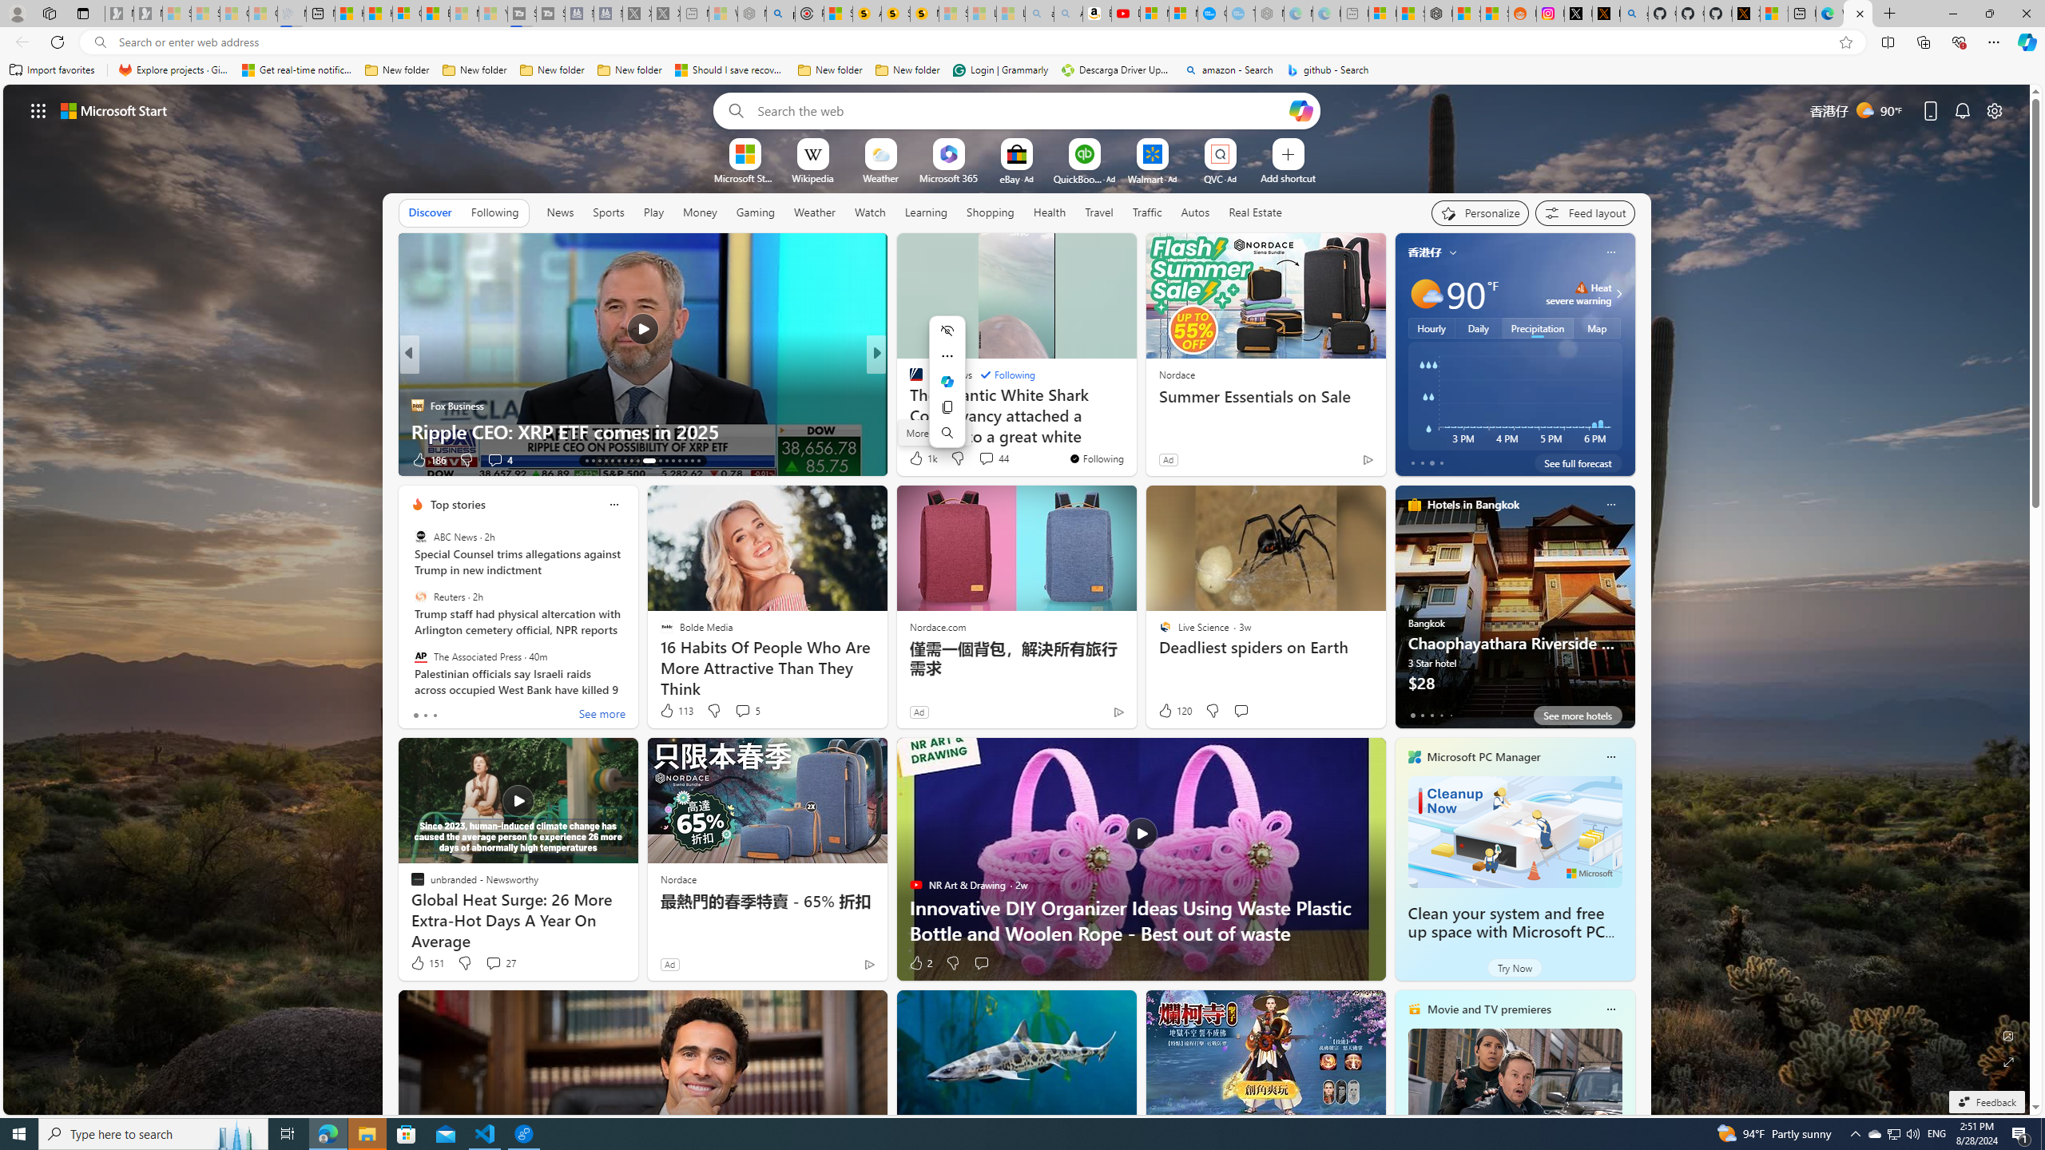 The height and width of the screenshot is (1150, 2045). What do you see at coordinates (947, 391) in the screenshot?
I see `Mini menu on text selection` at bounding box center [947, 391].